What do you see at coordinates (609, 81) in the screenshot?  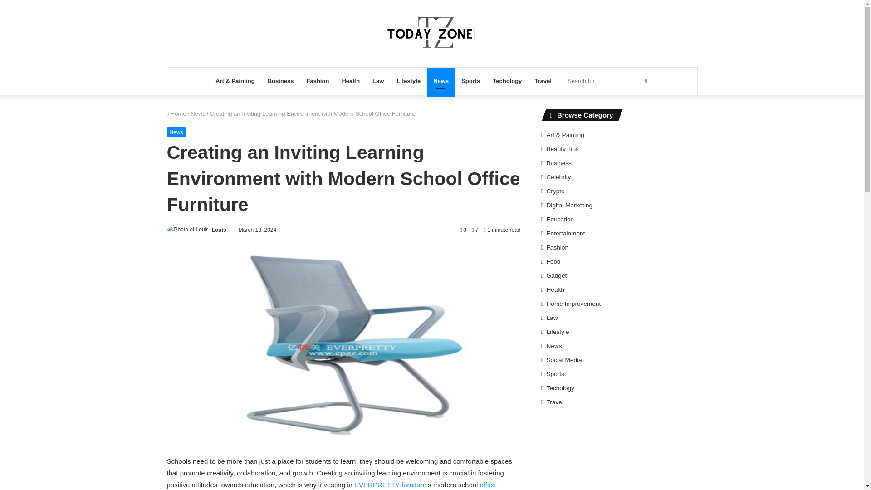 I see `Search for` at bounding box center [609, 81].